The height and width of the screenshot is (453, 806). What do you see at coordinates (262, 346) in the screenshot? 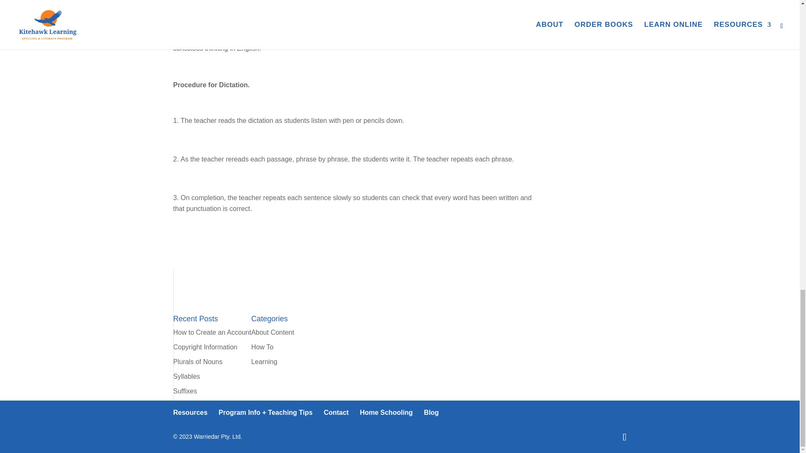
I see `How To` at bounding box center [262, 346].